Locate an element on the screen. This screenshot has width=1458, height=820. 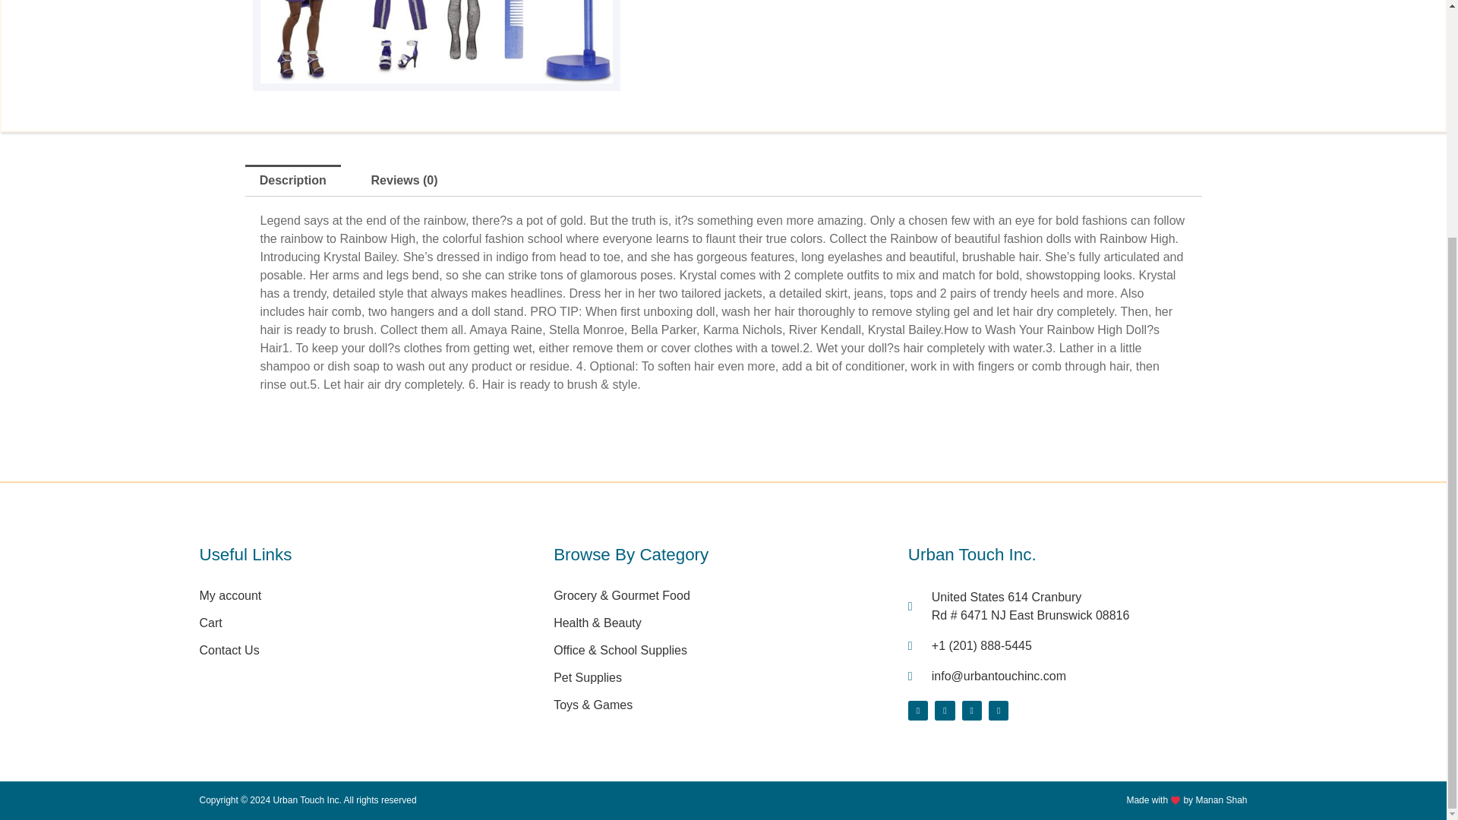
Cart is located at coordinates (229, 623).